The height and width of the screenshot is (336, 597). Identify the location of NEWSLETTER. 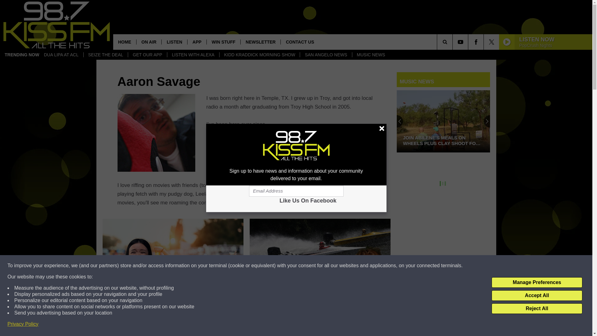
(261, 42).